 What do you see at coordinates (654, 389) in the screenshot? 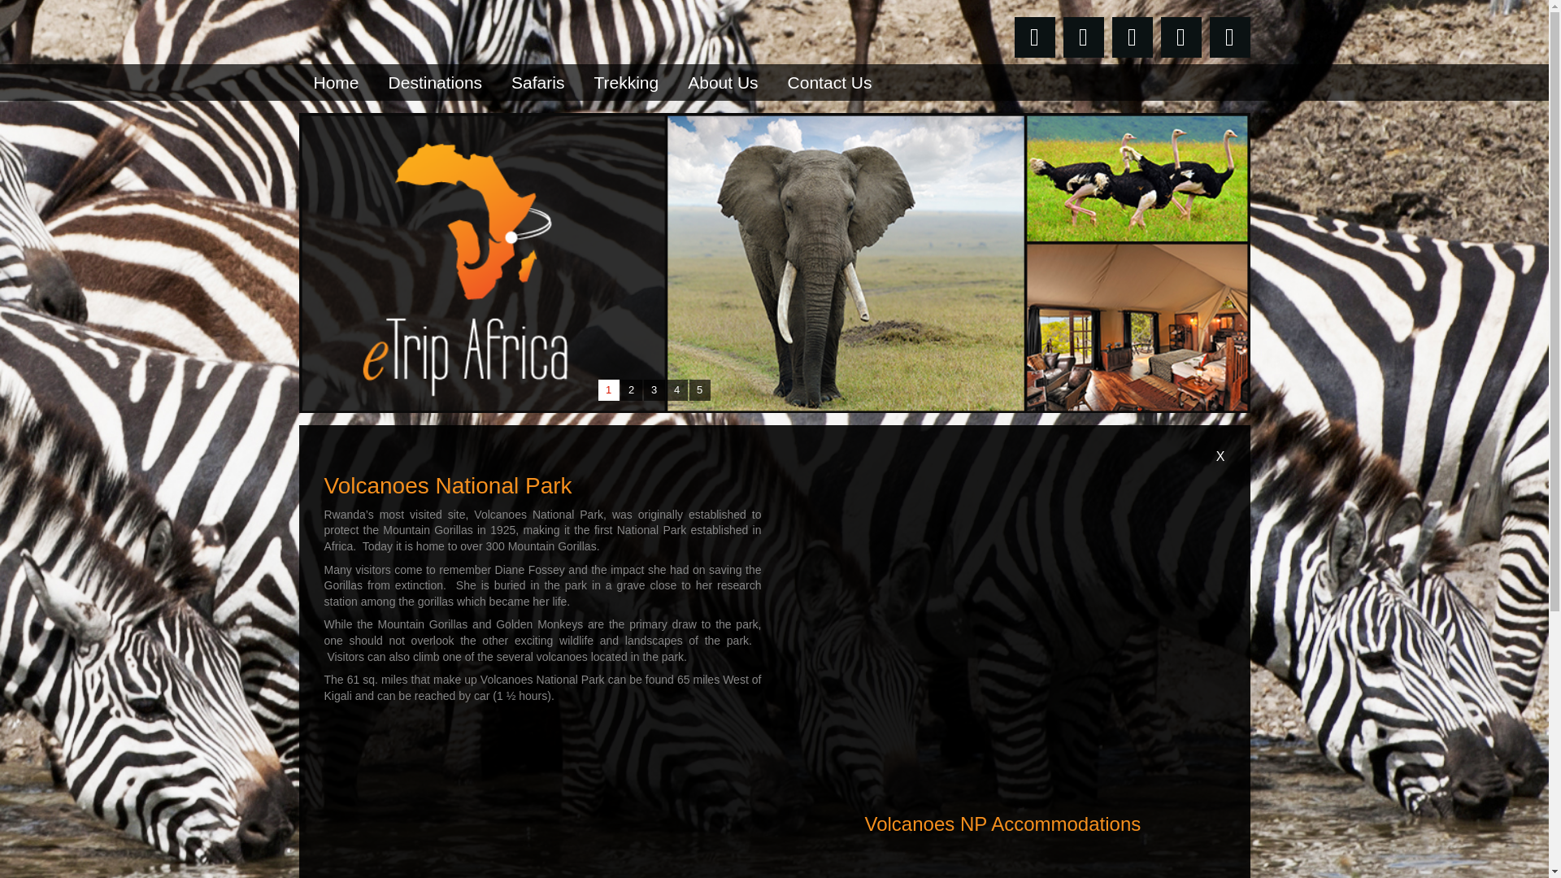
I see `3` at bounding box center [654, 389].